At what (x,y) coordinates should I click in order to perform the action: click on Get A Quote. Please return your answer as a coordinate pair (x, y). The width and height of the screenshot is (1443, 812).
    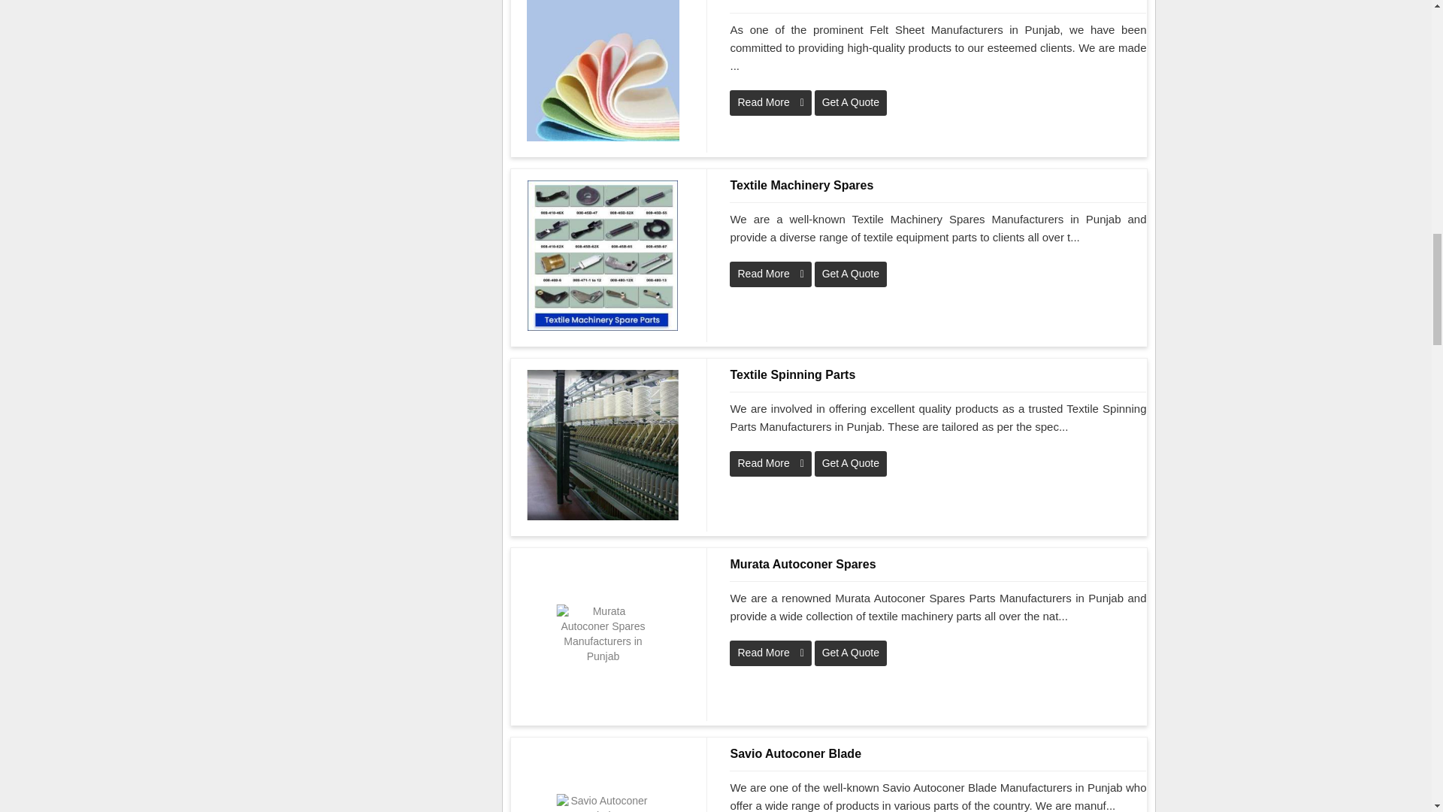
    Looking at the image, I should click on (851, 274).